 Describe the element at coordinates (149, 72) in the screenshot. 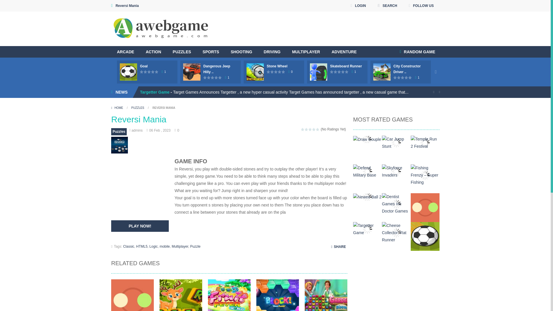

I see `0 votes, average: 0.00 out of 5` at that location.